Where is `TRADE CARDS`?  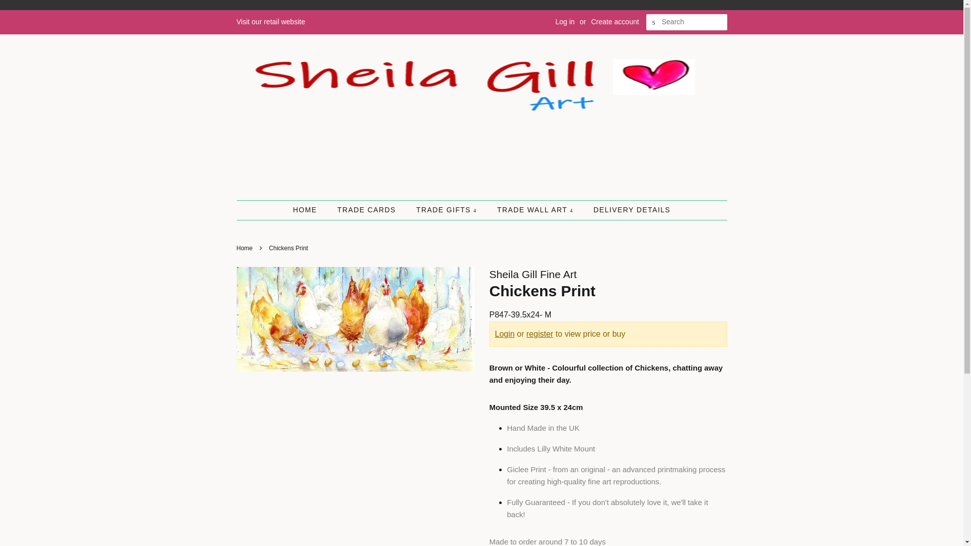
TRADE CARDS is located at coordinates (368, 210).